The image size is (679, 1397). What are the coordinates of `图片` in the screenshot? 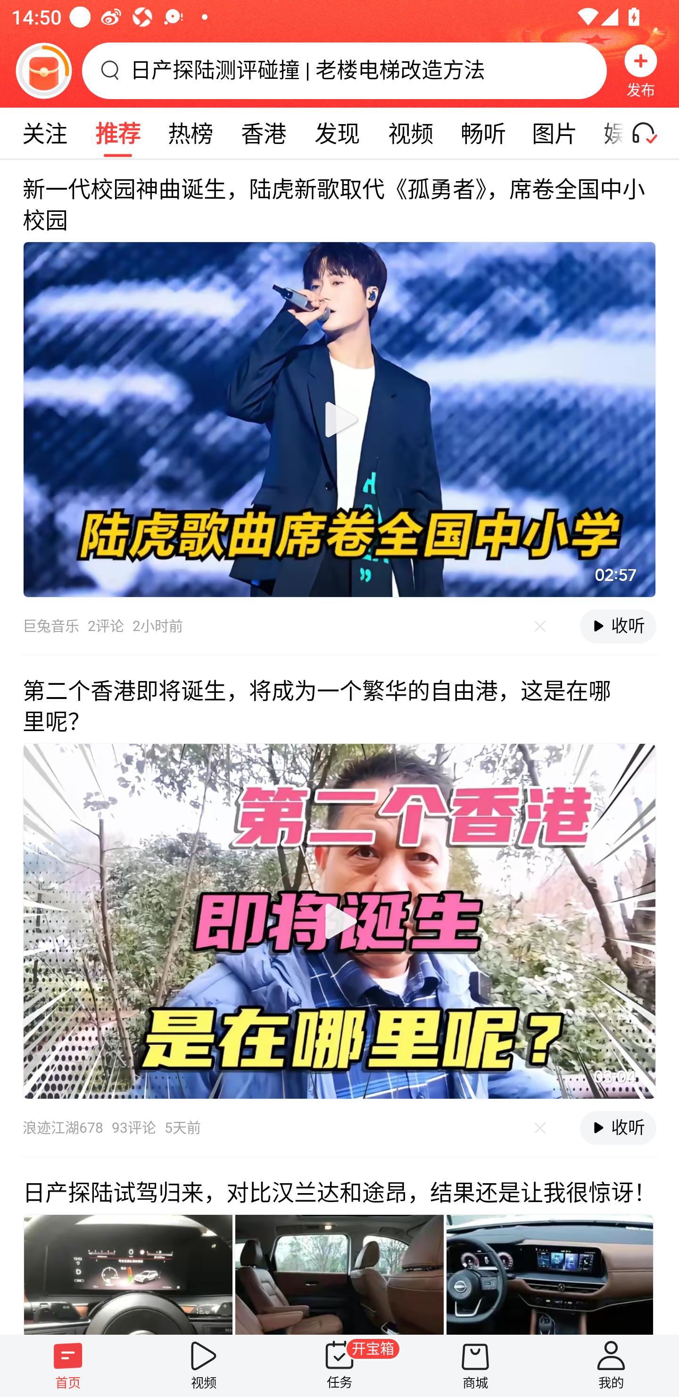 It's located at (555, 133).